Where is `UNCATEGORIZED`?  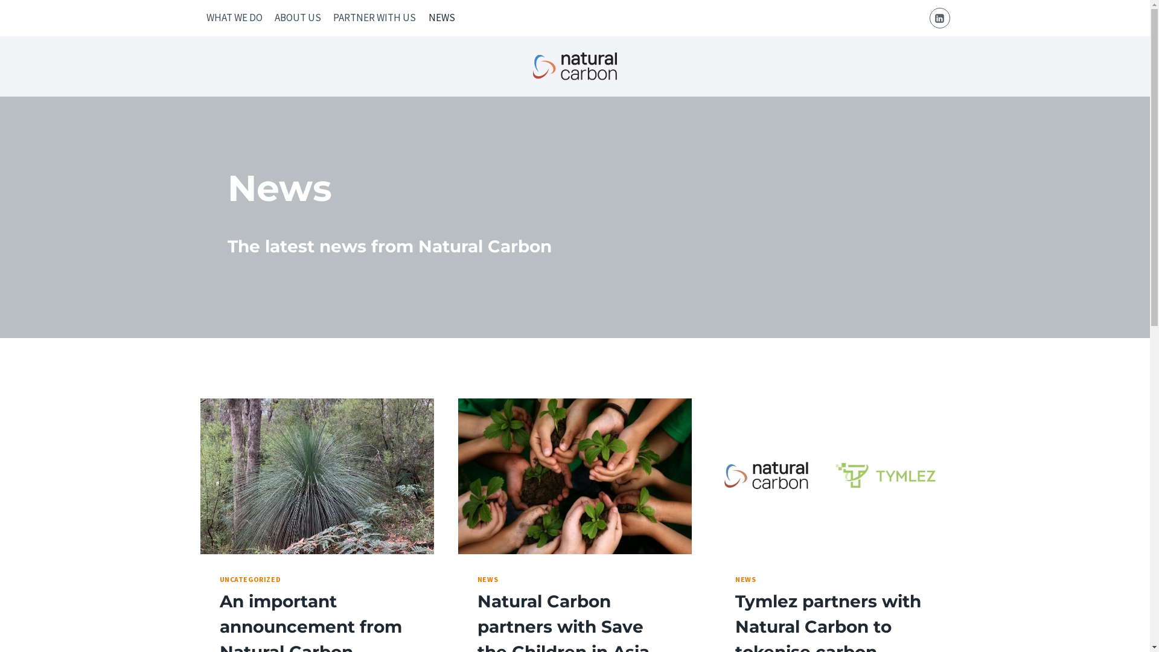 UNCATEGORIZED is located at coordinates (251, 580).